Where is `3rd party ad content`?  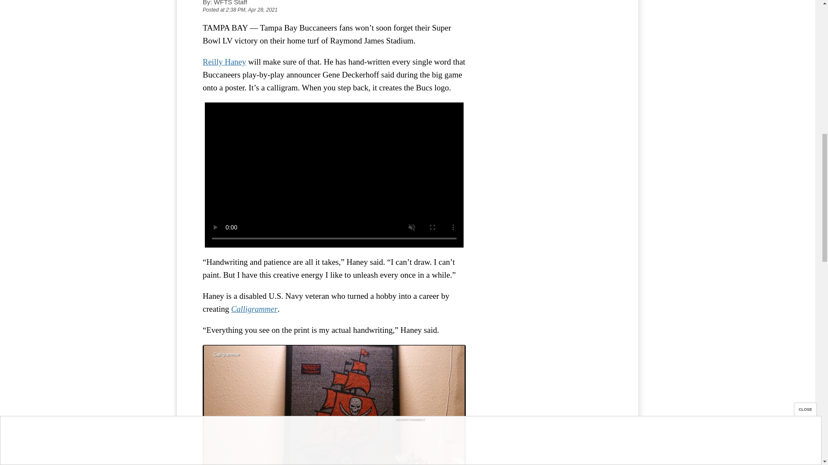
3rd party ad content is located at coordinates (548, 40).